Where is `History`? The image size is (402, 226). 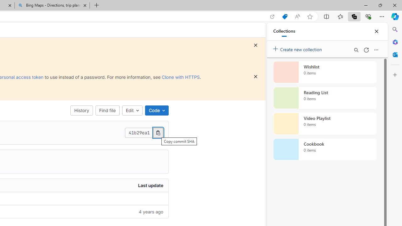 History is located at coordinates (82, 110).